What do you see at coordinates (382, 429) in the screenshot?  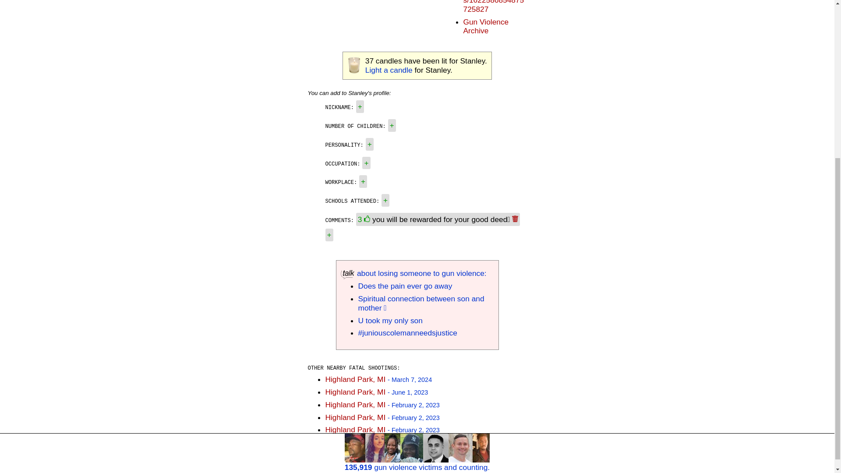 I see `Highland Park, MI - February 2, 2023` at bounding box center [382, 429].